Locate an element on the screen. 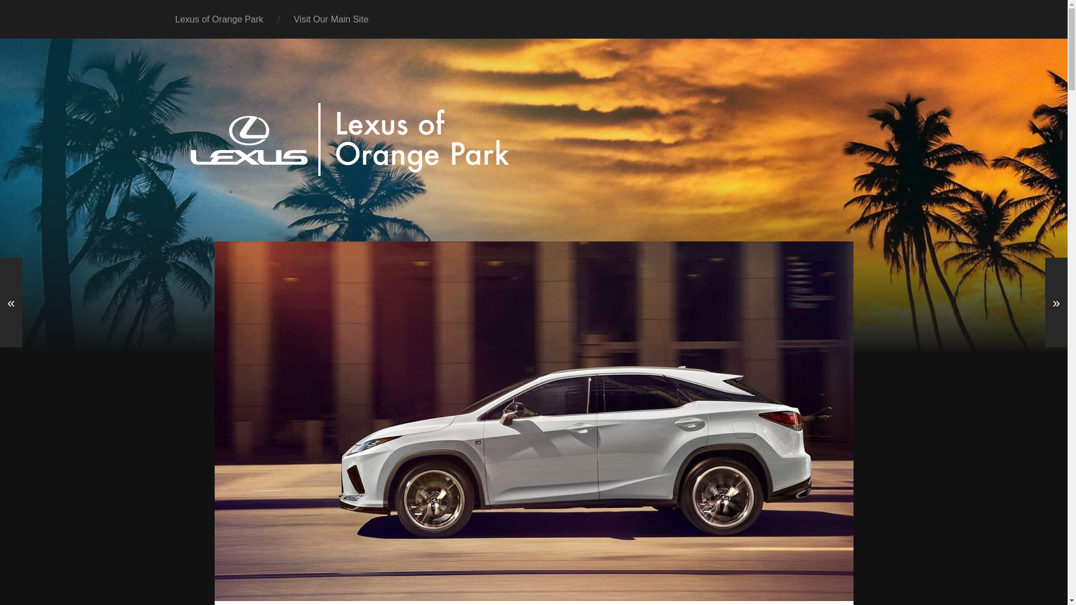  Visit Our Main Site is located at coordinates (331, 19).